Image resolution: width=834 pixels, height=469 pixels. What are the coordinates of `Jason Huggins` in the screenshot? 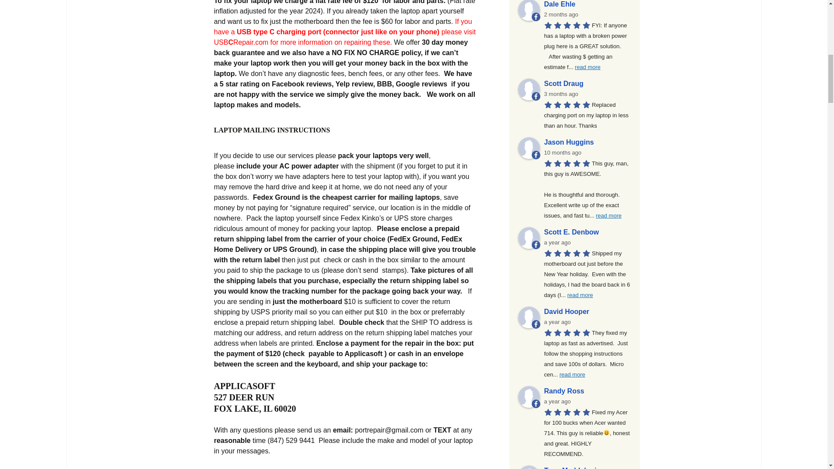 It's located at (587, 142).